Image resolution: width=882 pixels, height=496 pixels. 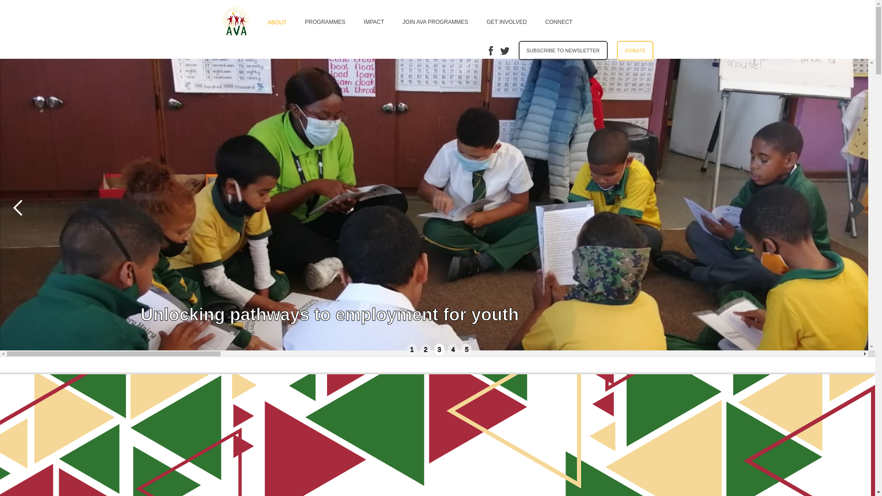 I want to click on ABOUT, so click(x=277, y=21).